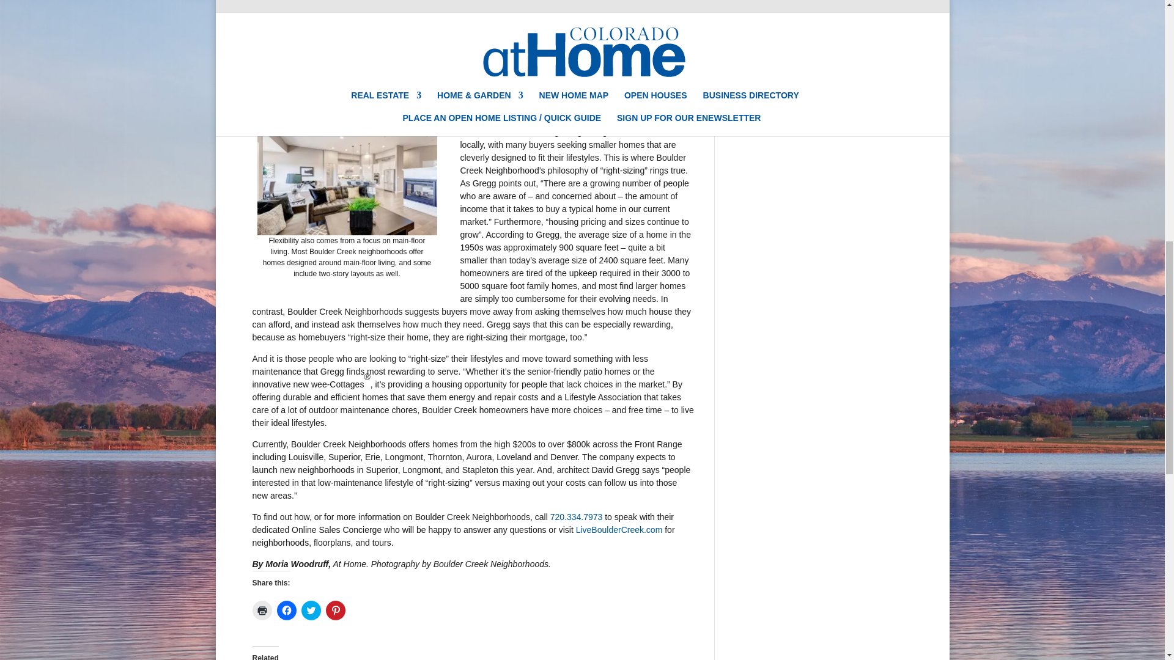 The height and width of the screenshot is (660, 1174). Describe the element at coordinates (335, 610) in the screenshot. I see `Click to share on Pinterest` at that location.